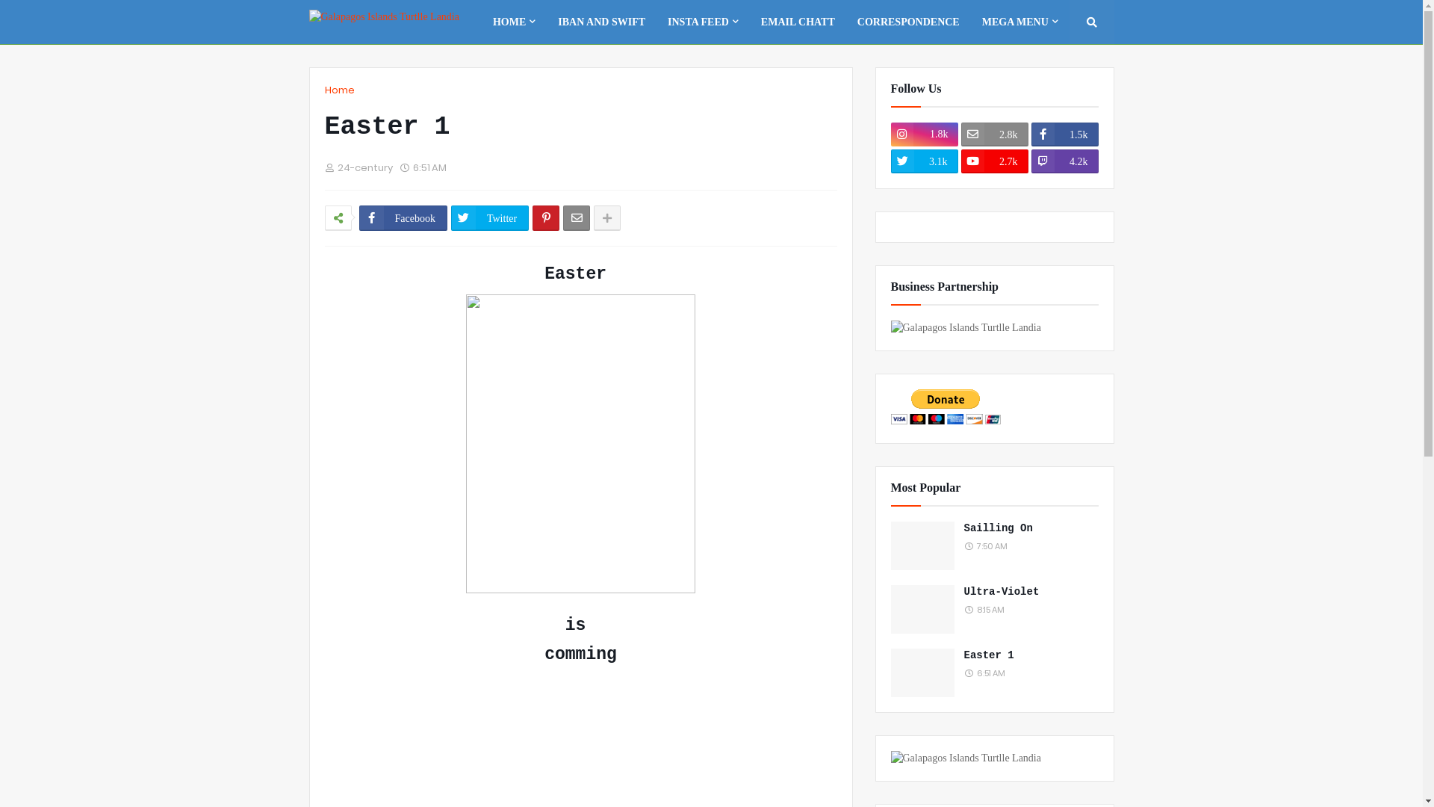 This screenshot has height=807, width=1434. I want to click on PayPal - The safer, easier way to pay online!, so click(946, 406).